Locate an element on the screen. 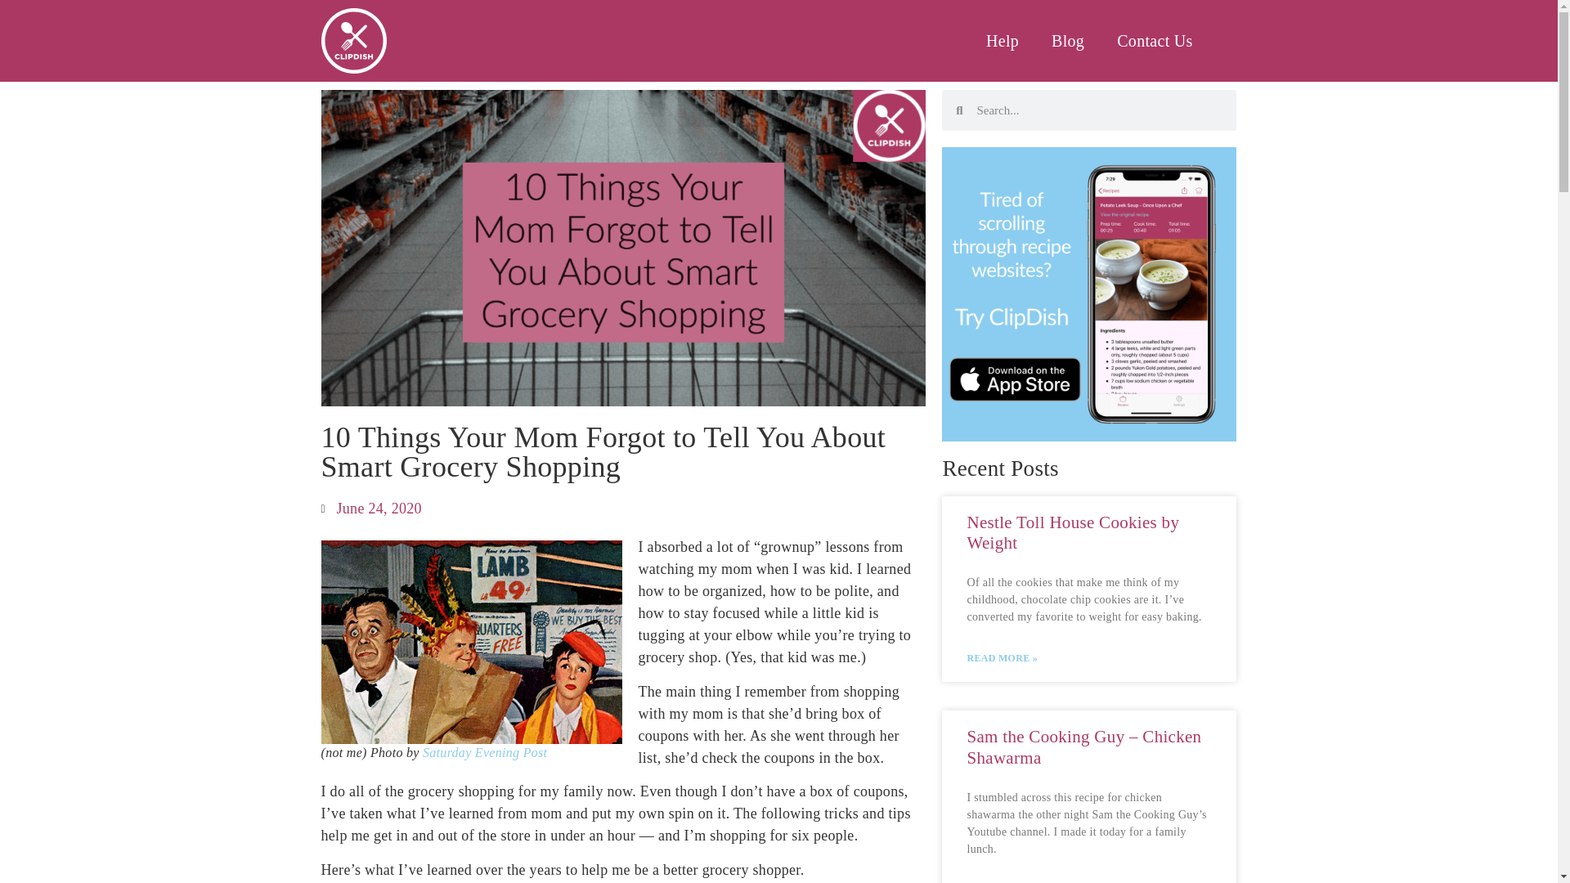 The height and width of the screenshot is (883, 1570). Help is located at coordinates (1003, 40).